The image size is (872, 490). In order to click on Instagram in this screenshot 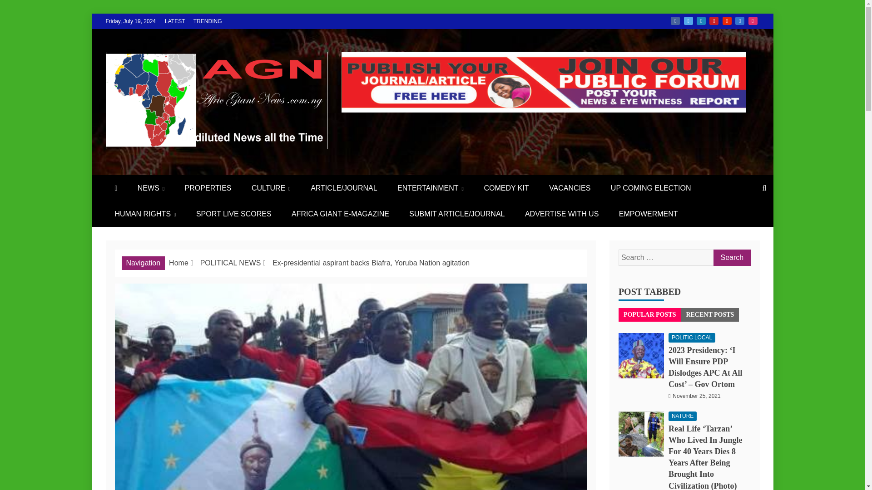, I will do `click(753, 21)`.